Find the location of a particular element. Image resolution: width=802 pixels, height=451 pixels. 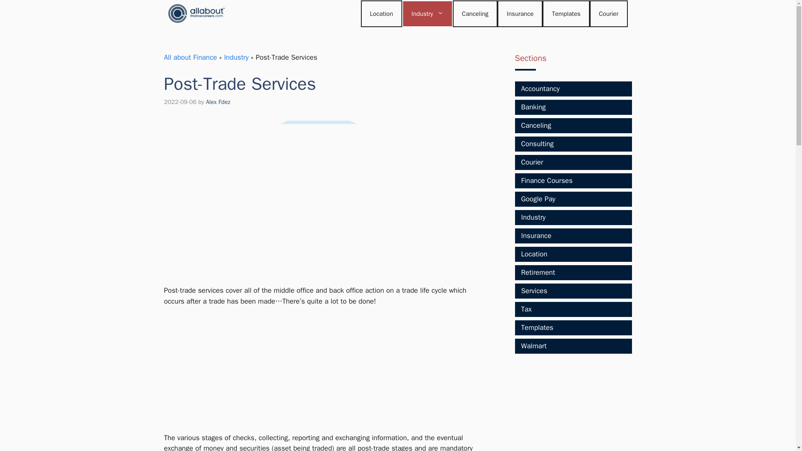

Consulting is located at coordinates (538, 144).